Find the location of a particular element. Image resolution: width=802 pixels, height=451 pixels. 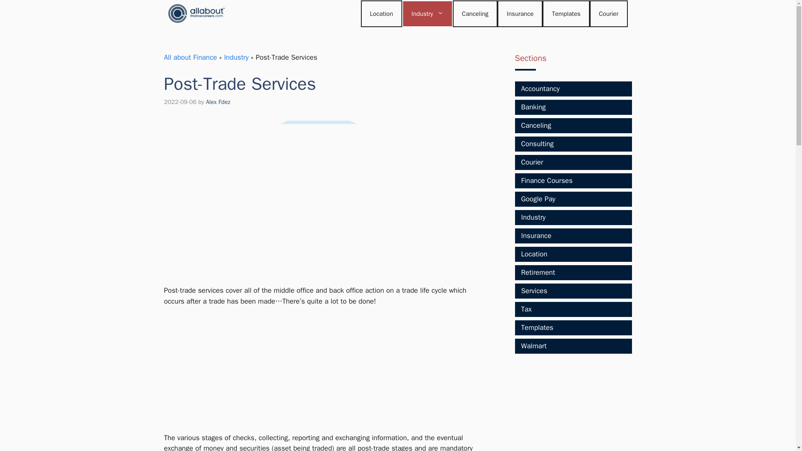

Consulting is located at coordinates (538, 144).